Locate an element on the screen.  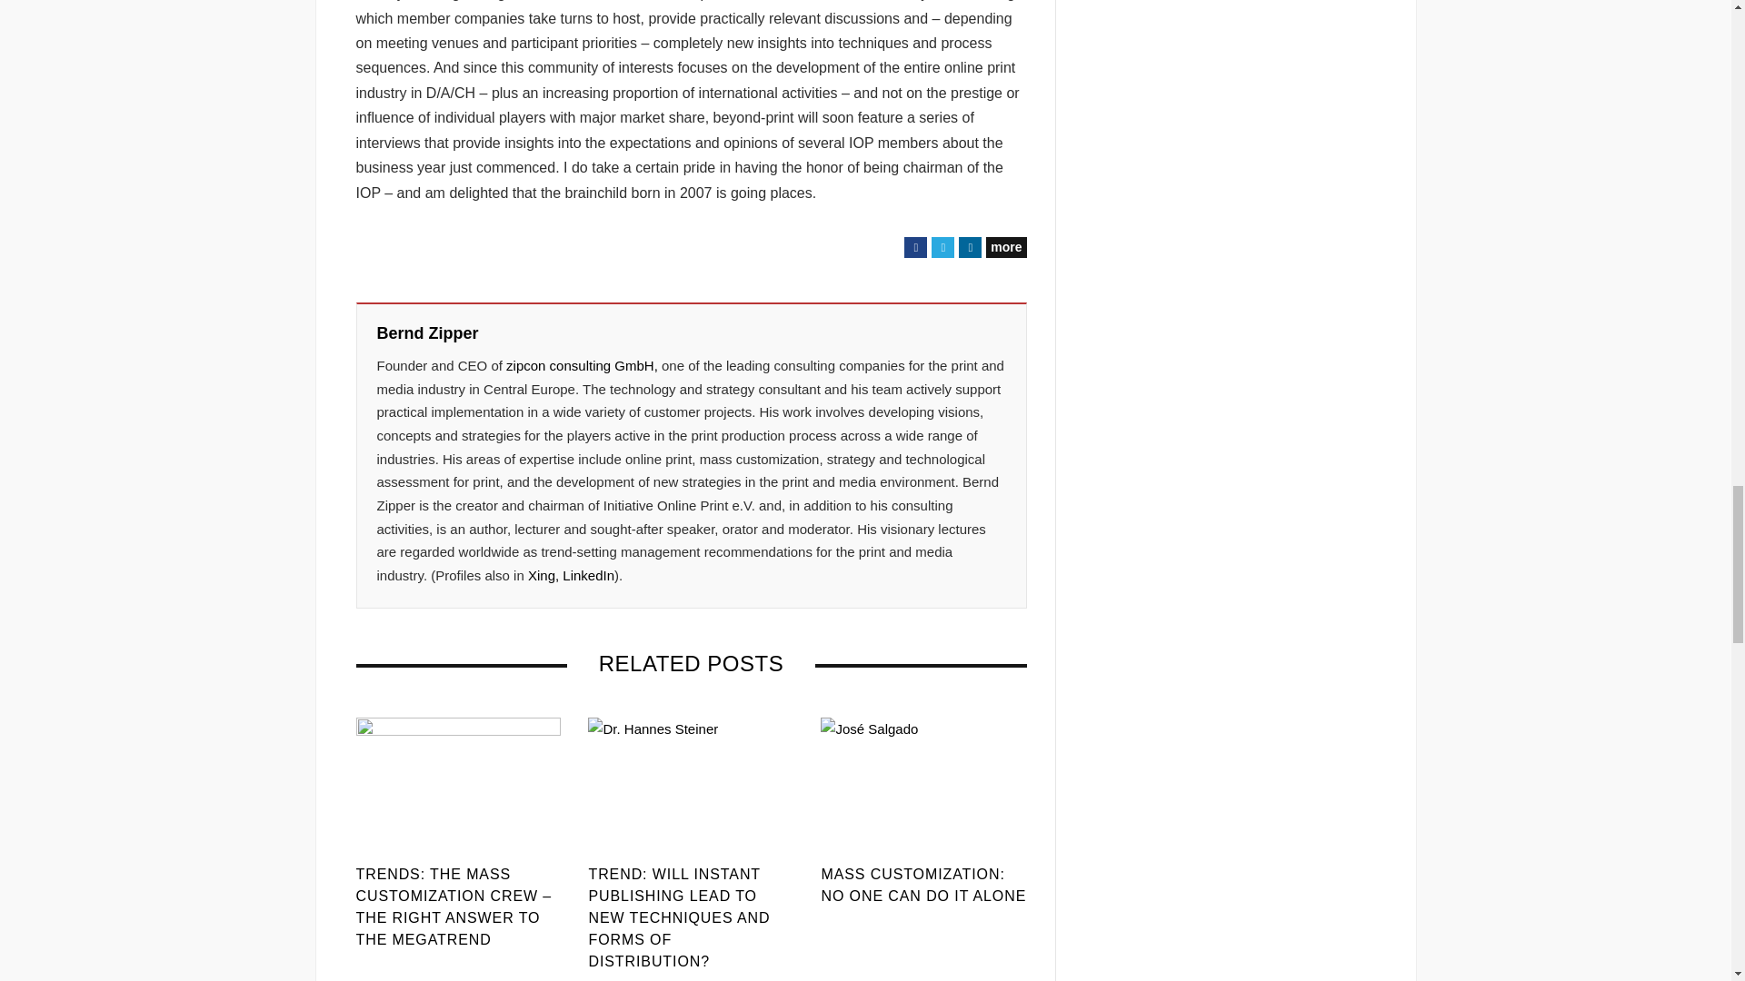
Posts by Bernd Zipper is located at coordinates (427, 334).